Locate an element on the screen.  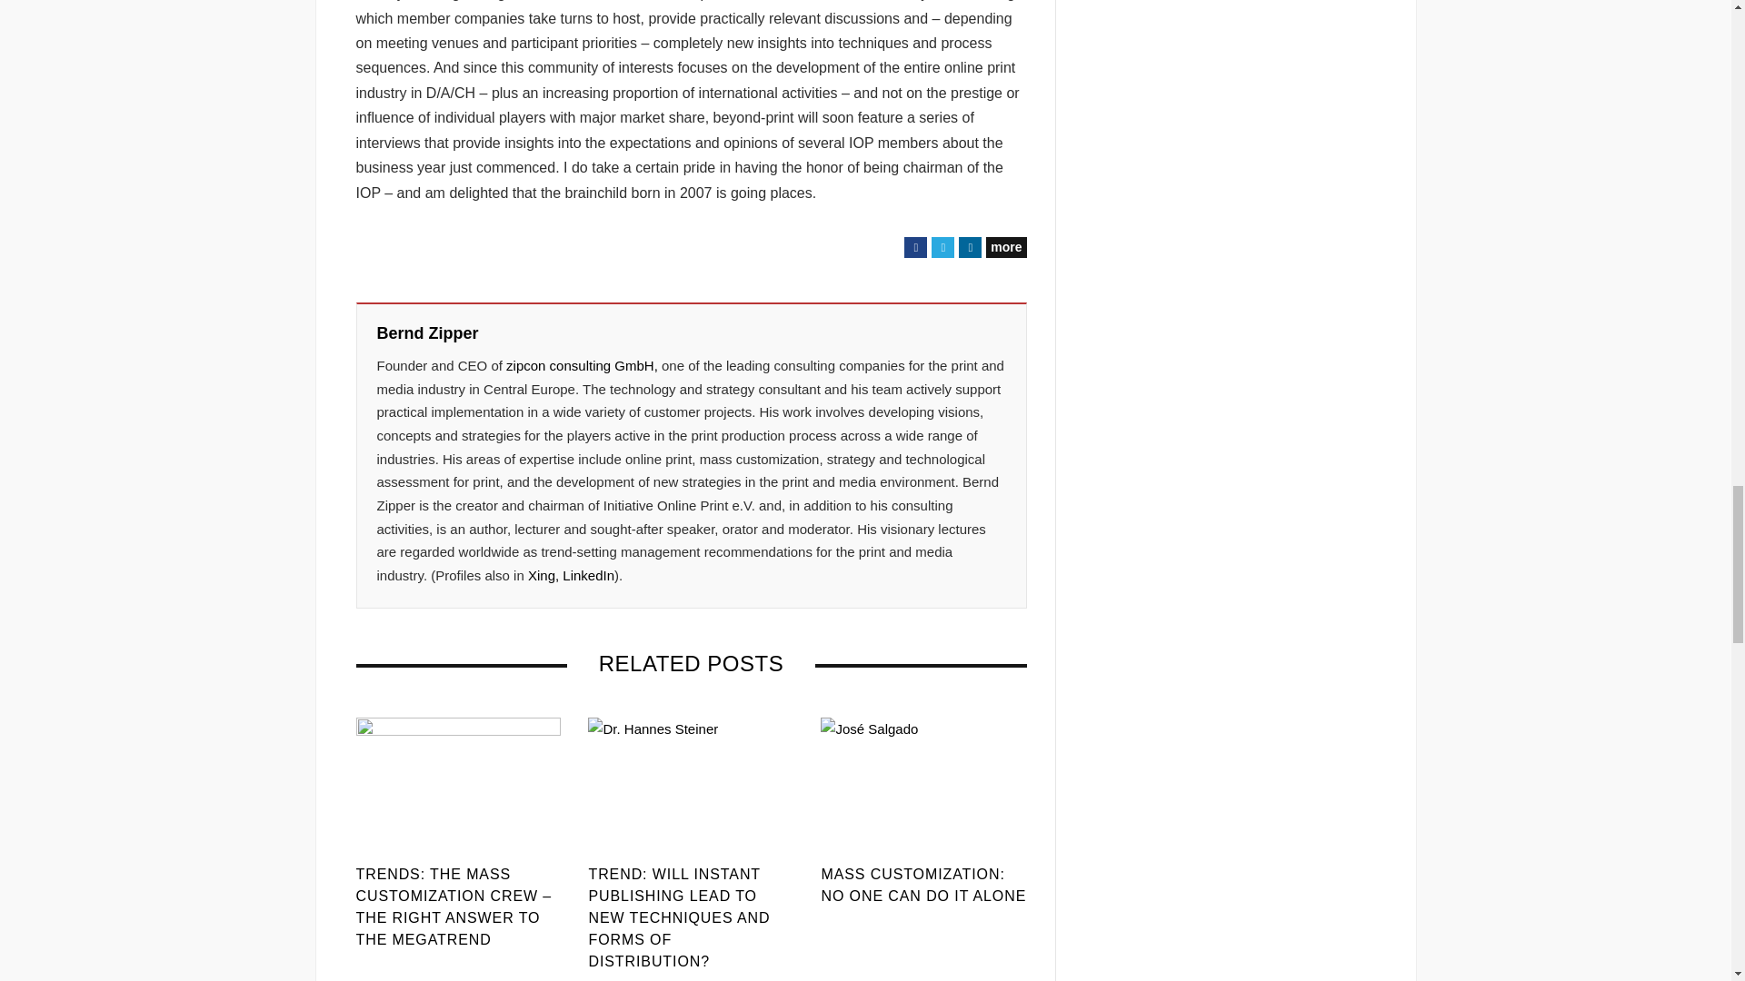
Posts by Bernd Zipper is located at coordinates (427, 334).